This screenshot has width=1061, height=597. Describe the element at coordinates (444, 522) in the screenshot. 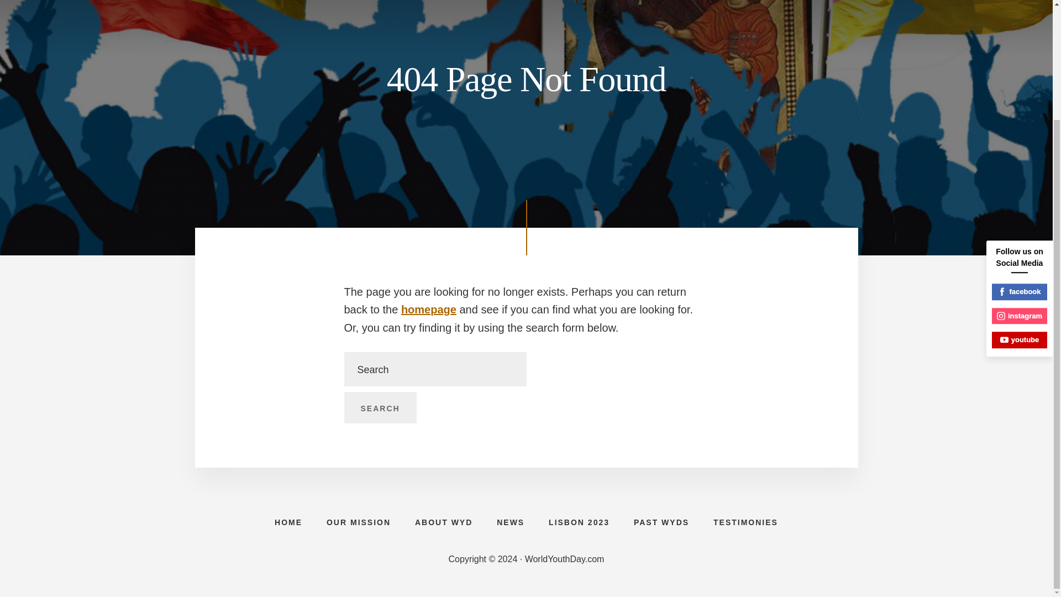

I see `ABOUT WYD` at that location.